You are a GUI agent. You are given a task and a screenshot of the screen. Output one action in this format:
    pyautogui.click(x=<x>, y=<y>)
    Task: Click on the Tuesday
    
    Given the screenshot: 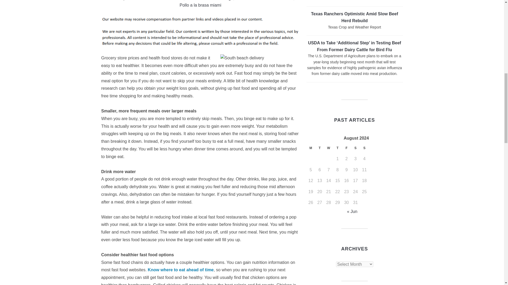 What is the action you would take?
    pyautogui.click(x=319, y=149)
    